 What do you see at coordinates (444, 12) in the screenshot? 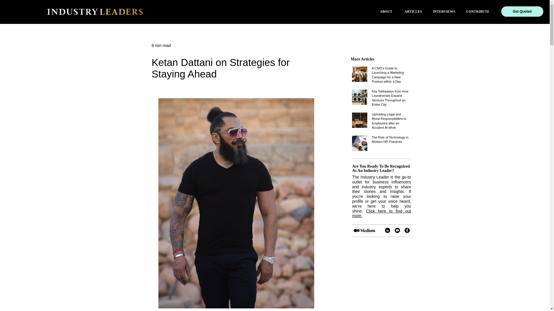
I see `INTERVIEWS` at bounding box center [444, 12].